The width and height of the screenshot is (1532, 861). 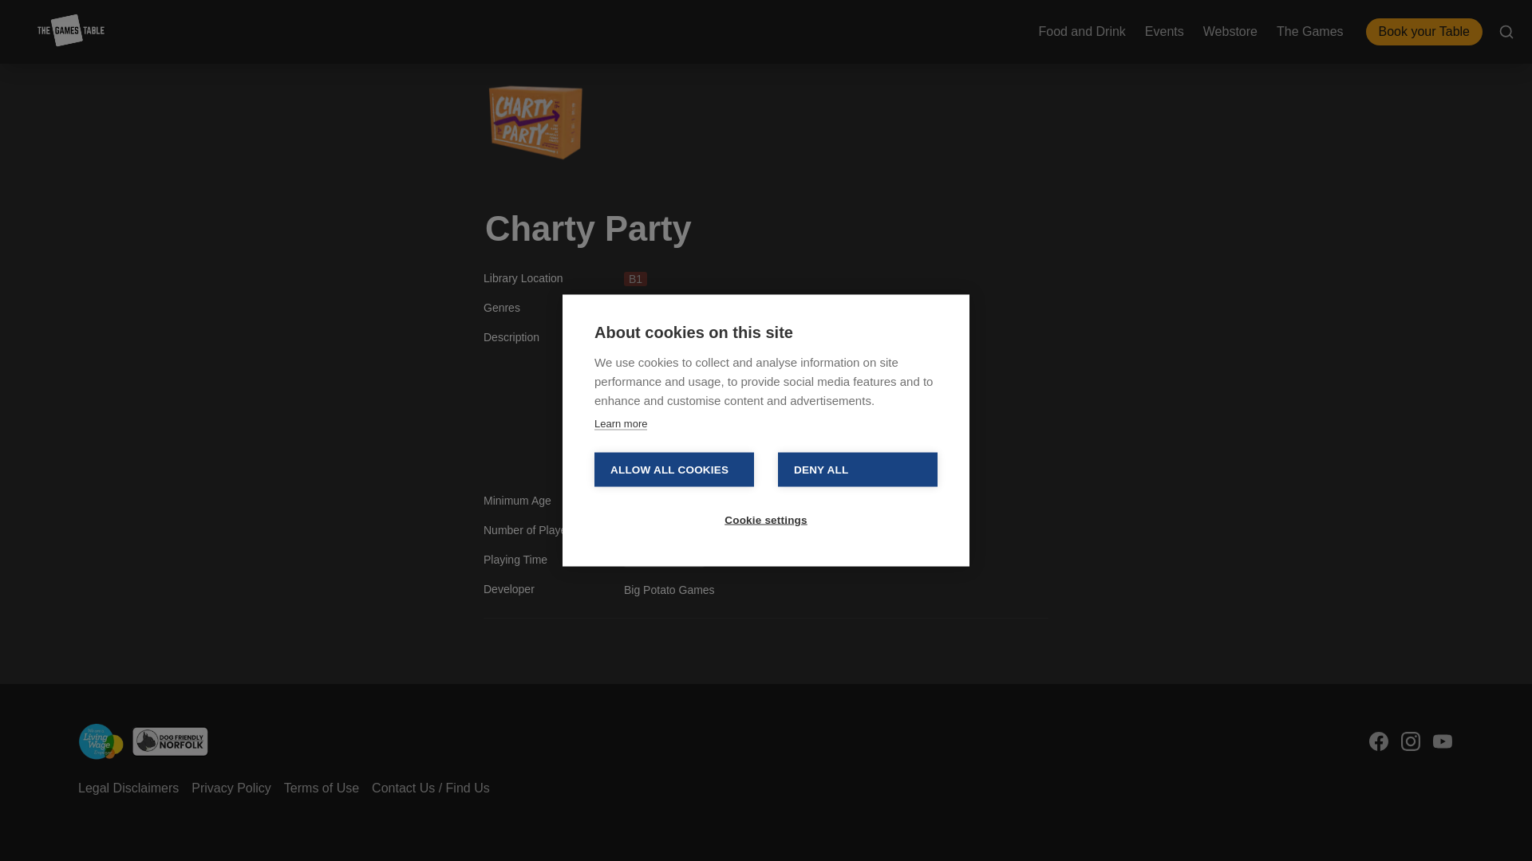 I want to click on Instagram, so click(x=1411, y=741).